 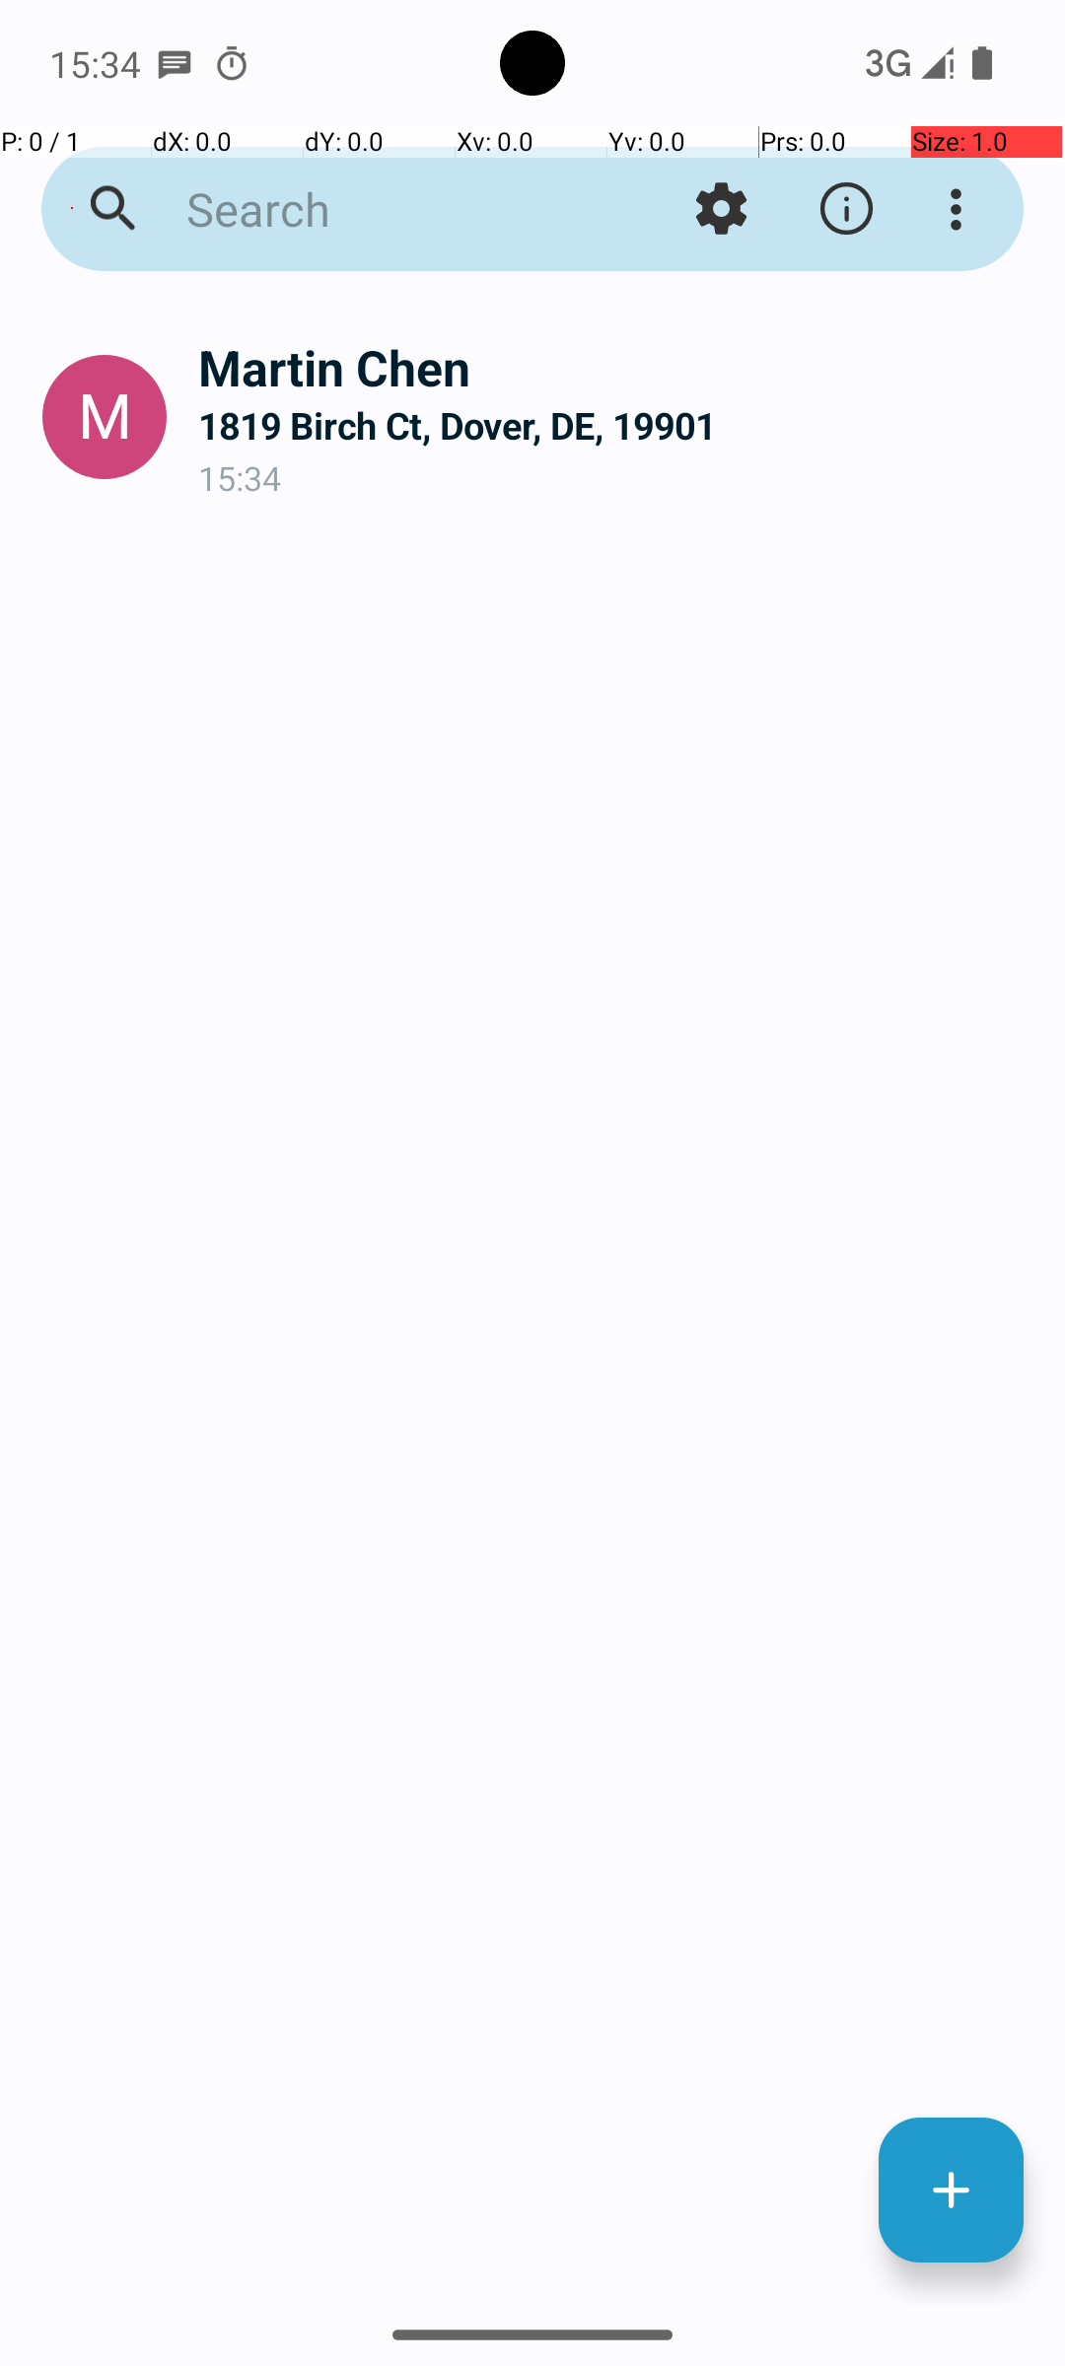 I want to click on Martin Chen, so click(x=615, y=367).